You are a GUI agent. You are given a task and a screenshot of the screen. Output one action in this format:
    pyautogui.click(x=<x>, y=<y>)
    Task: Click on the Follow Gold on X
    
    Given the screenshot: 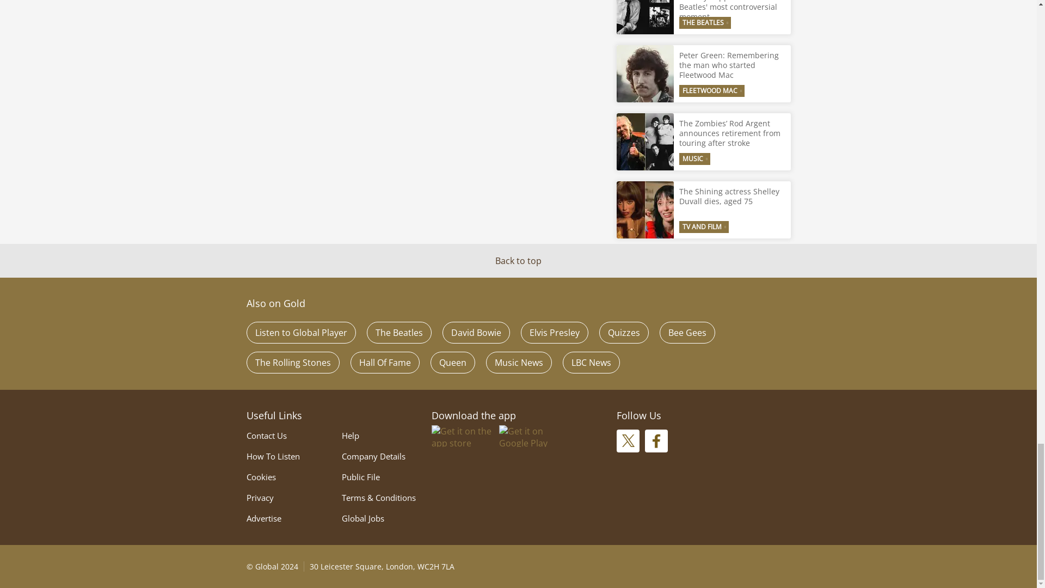 What is the action you would take?
    pyautogui.click(x=627, y=441)
    